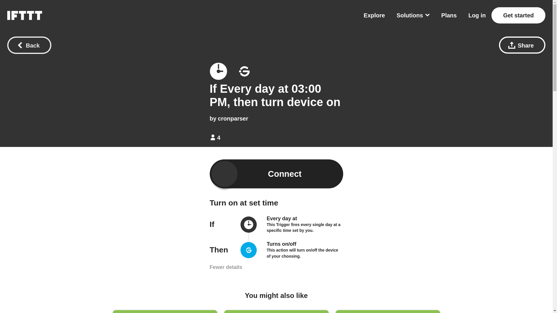 This screenshot has height=313, width=557. Describe the element at coordinates (449, 15) in the screenshot. I see `Plans` at that location.